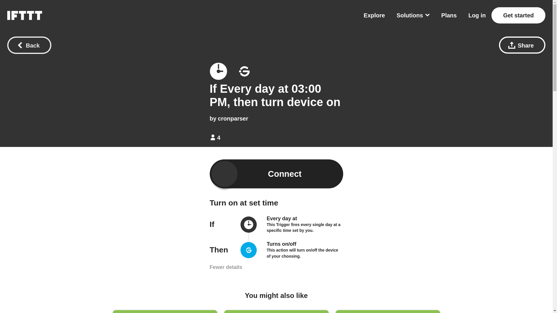 This screenshot has height=313, width=557. Describe the element at coordinates (449, 15) in the screenshot. I see `Plans` at that location.